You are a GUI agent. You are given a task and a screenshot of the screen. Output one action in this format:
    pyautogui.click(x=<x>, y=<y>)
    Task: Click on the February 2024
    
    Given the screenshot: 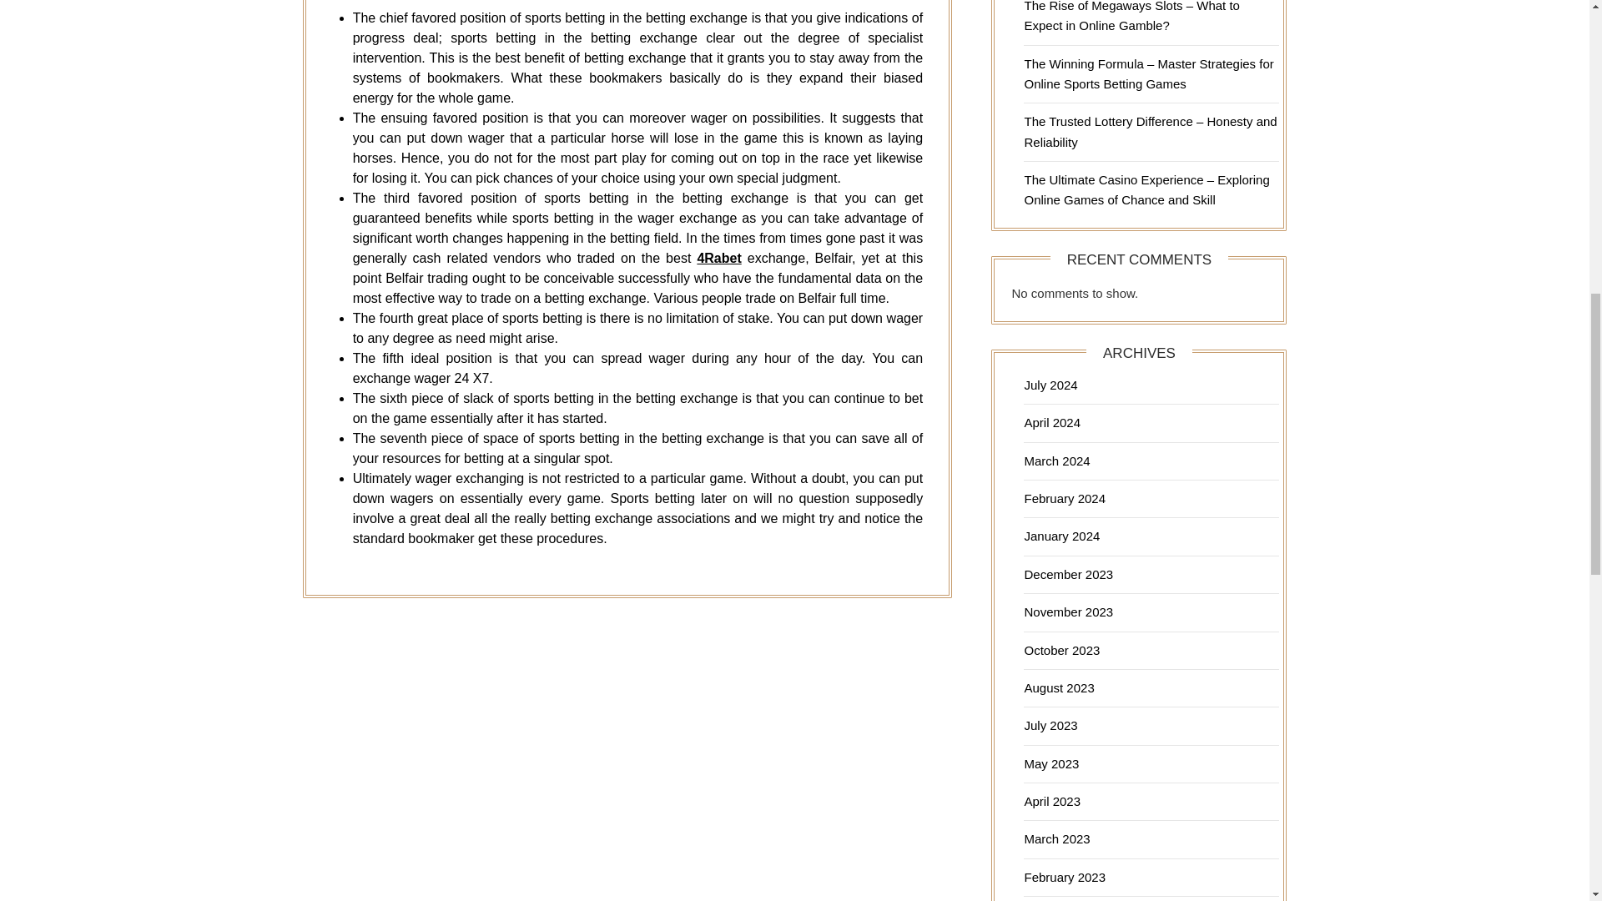 What is the action you would take?
    pyautogui.click(x=1064, y=497)
    